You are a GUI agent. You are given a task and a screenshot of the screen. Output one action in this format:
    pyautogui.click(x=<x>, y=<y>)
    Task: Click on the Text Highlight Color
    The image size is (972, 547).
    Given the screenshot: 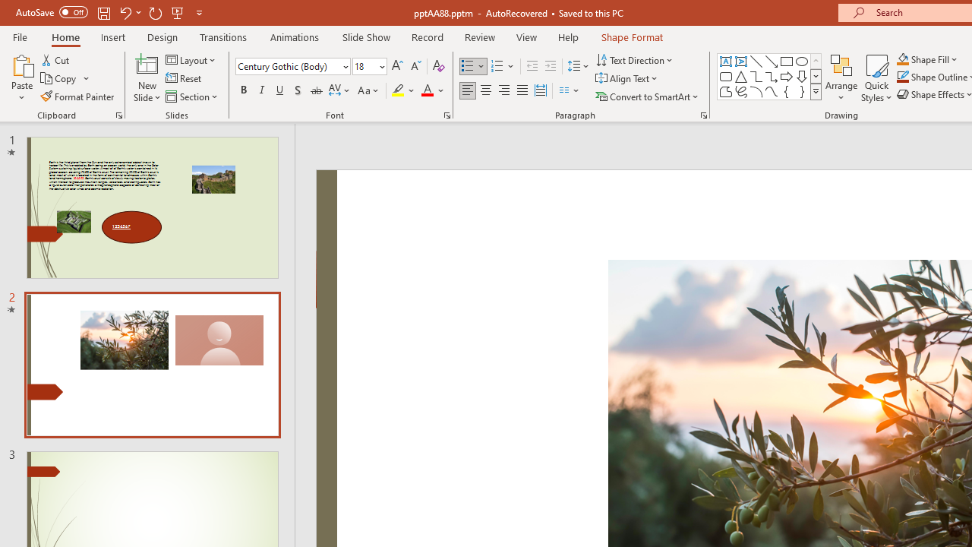 What is the action you would take?
    pyautogui.click(x=404, y=91)
    